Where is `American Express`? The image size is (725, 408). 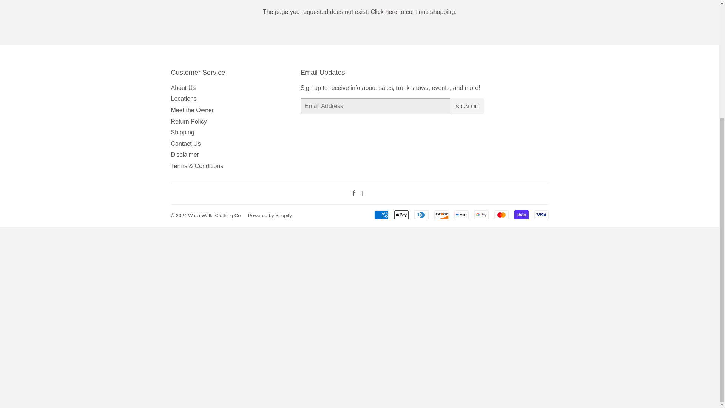
American Express is located at coordinates (381, 215).